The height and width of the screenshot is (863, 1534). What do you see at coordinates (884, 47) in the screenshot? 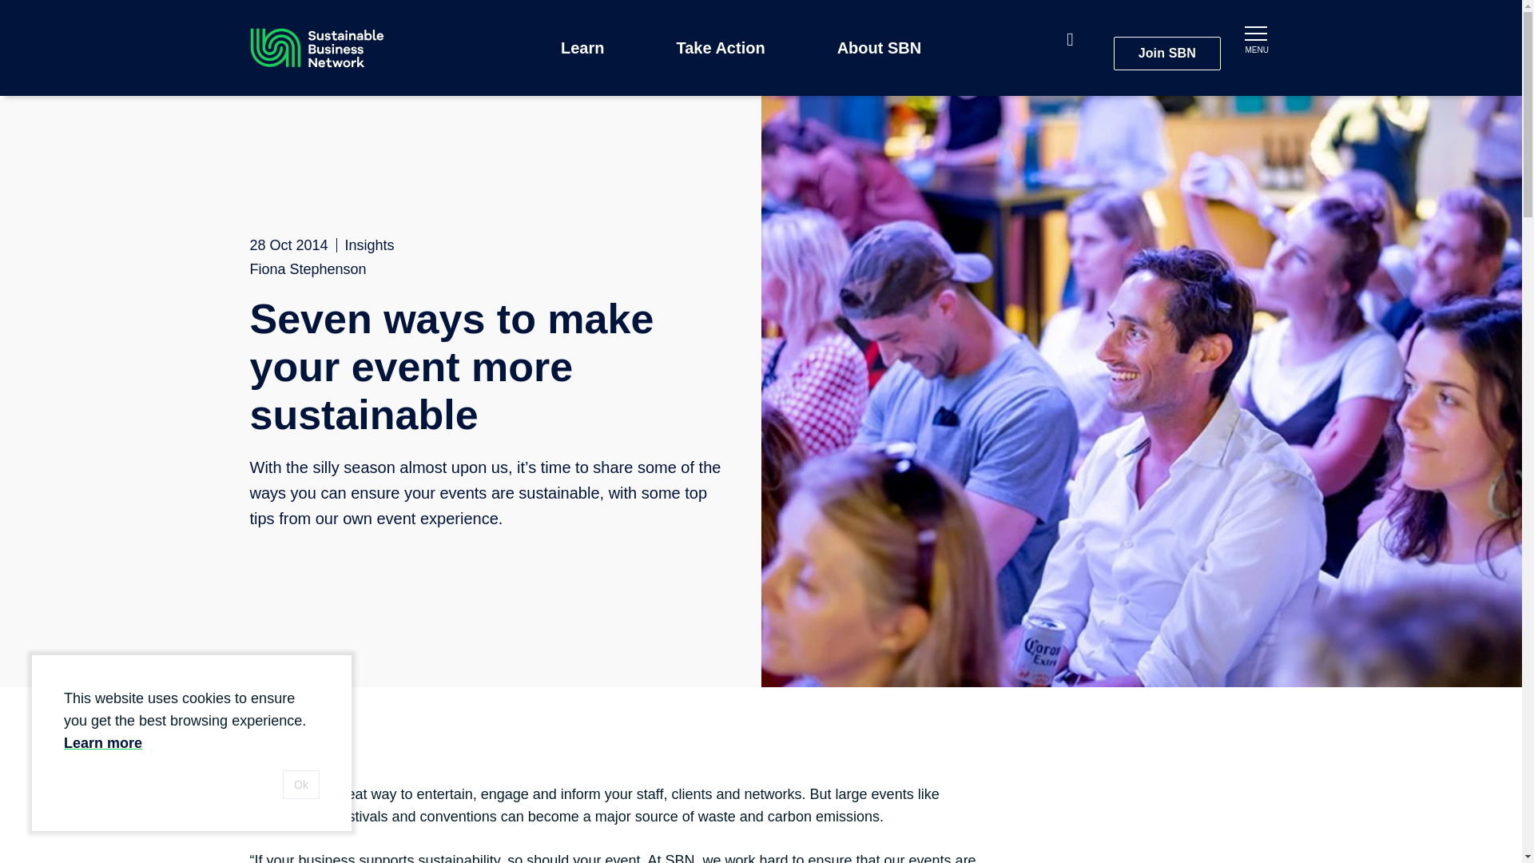
I see `About SBN` at bounding box center [884, 47].